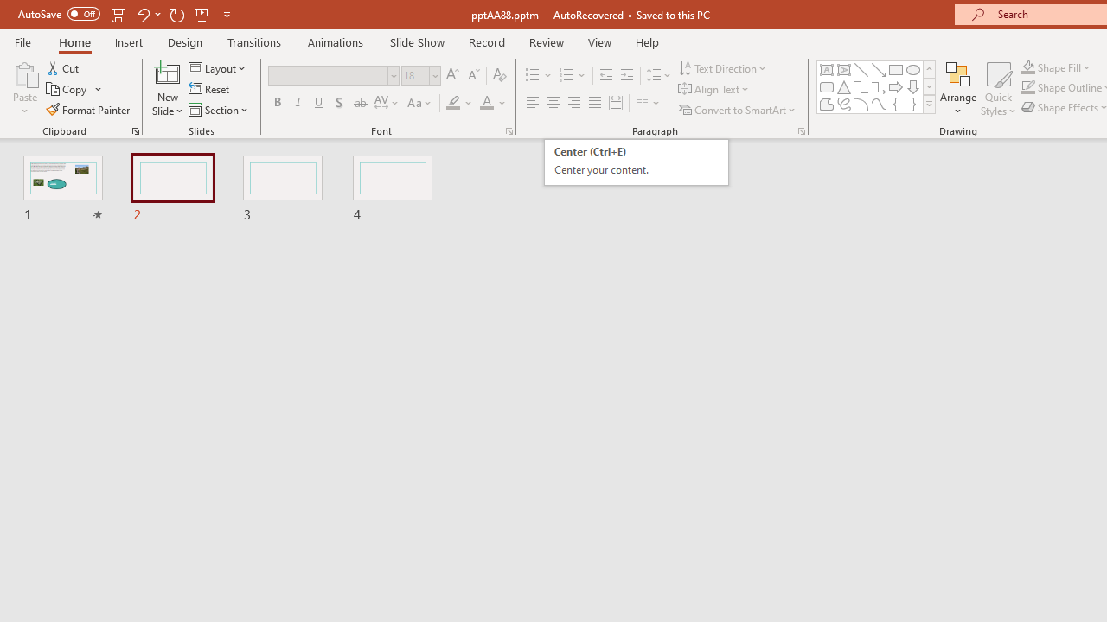 The image size is (1107, 622). I want to click on Paragraph..., so click(801, 131).